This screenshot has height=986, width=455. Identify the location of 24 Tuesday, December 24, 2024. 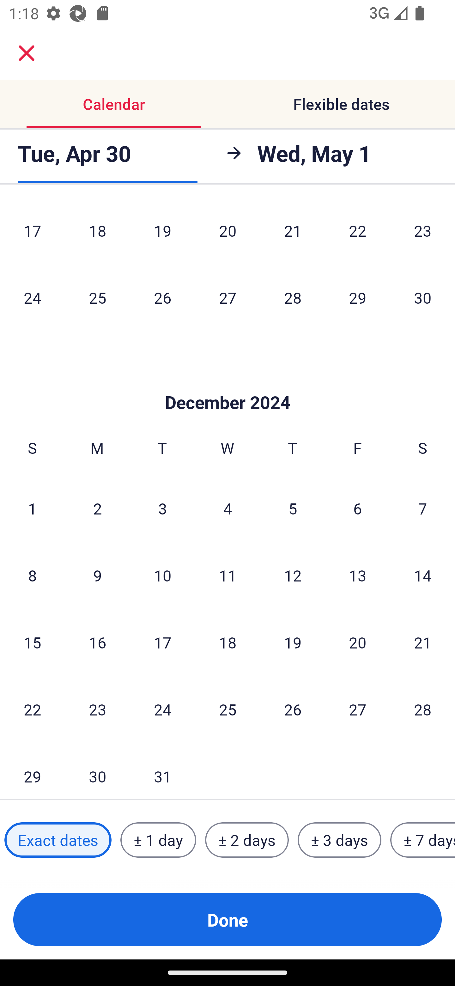
(162, 709).